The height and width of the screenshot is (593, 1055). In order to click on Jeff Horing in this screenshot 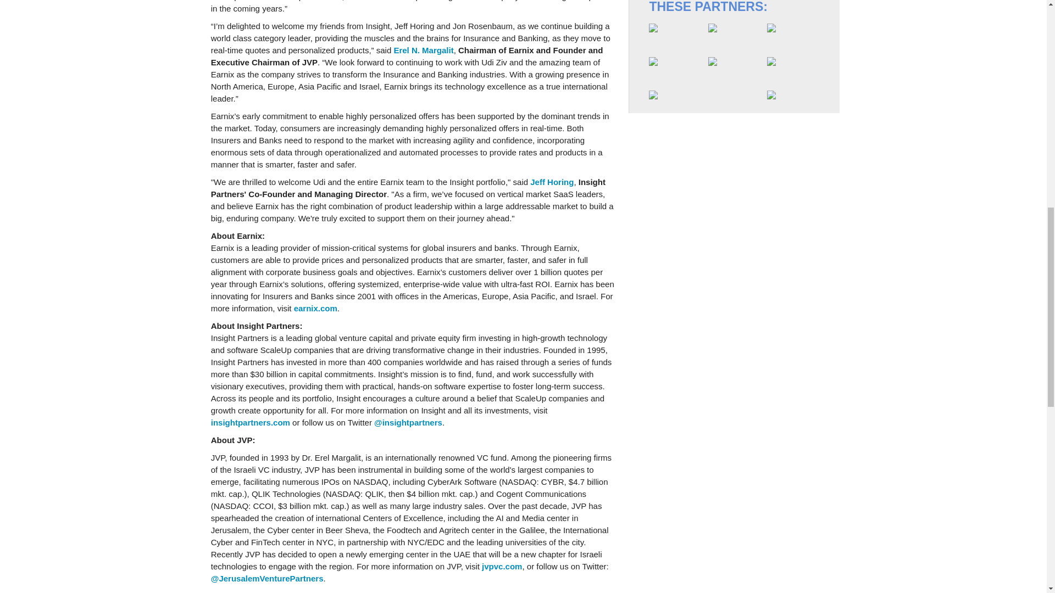, I will do `click(552, 182)`.